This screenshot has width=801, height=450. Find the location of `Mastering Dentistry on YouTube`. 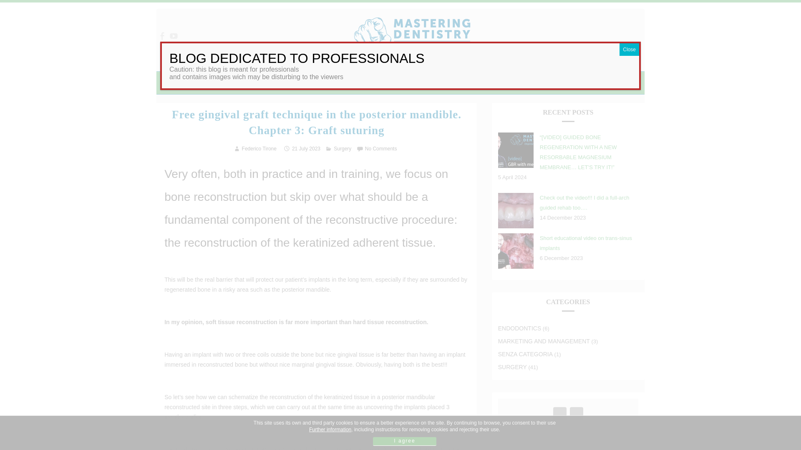

Mastering Dentistry on YouTube is located at coordinates (174, 36).